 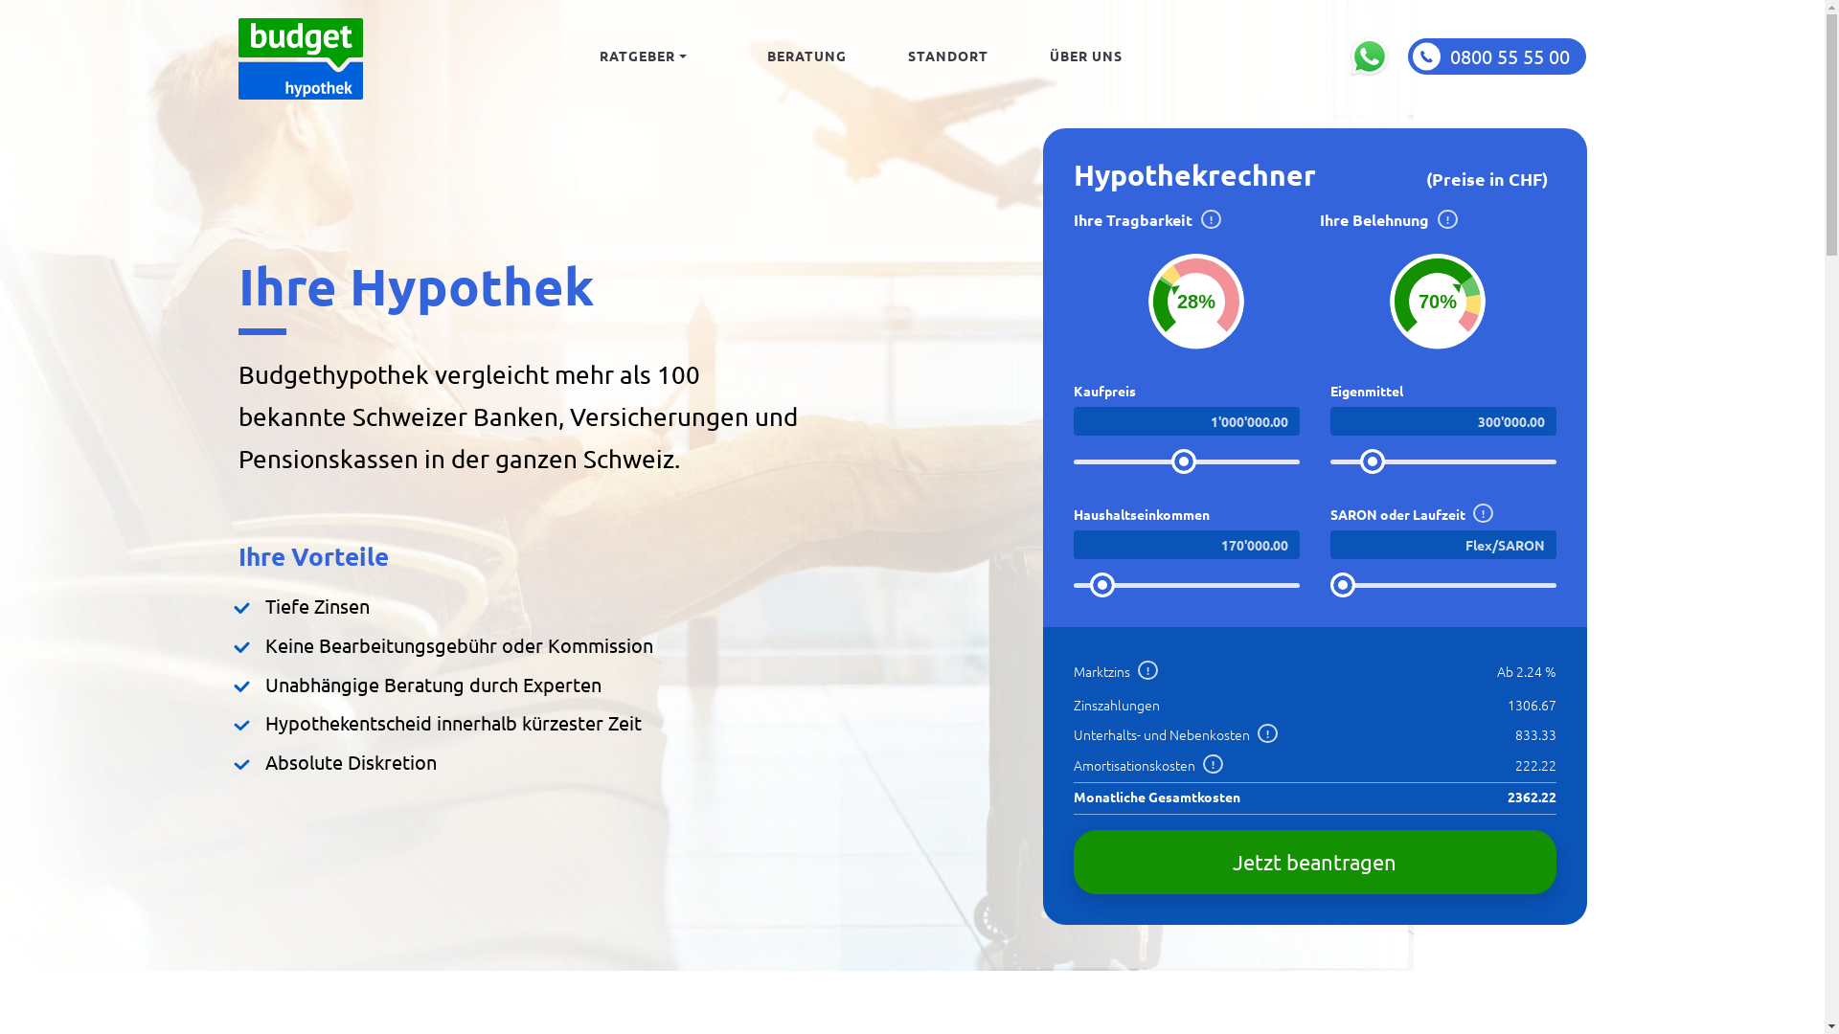 I want to click on Jetzt beantragen, so click(x=1314, y=862).